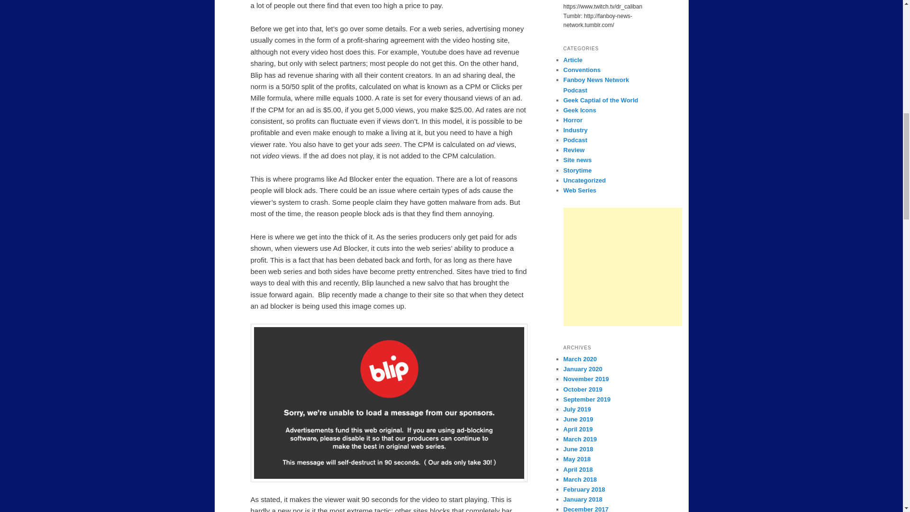  What do you see at coordinates (573, 150) in the screenshot?
I see `Review` at bounding box center [573, 150].